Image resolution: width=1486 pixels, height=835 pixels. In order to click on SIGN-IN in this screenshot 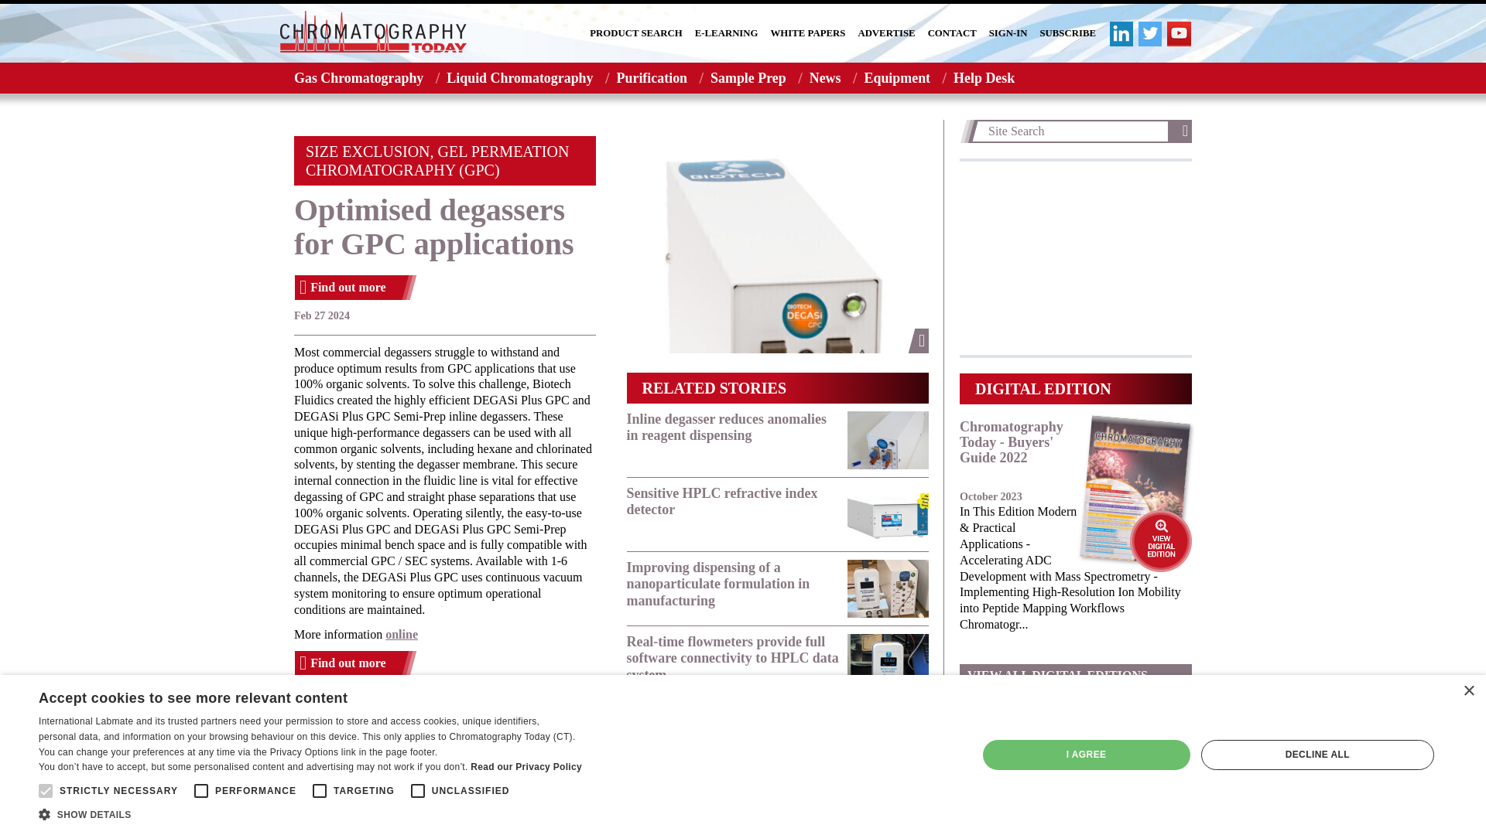, I will do `click(1008, 33)`.